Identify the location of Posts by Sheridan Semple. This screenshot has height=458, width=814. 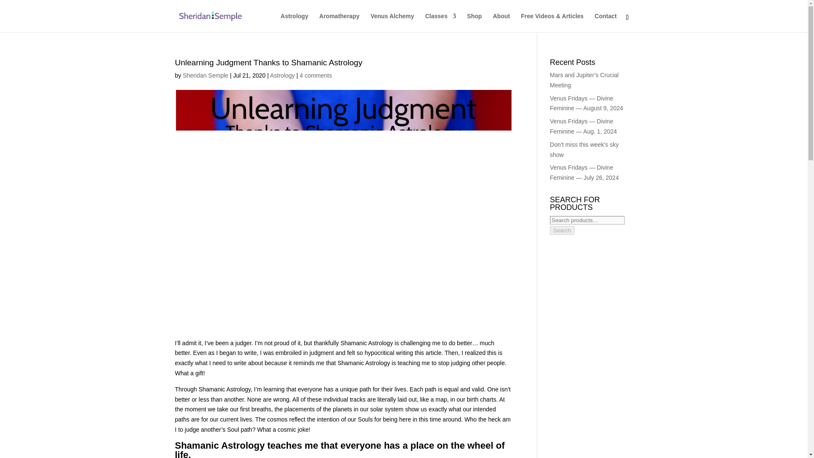
(205, 75).